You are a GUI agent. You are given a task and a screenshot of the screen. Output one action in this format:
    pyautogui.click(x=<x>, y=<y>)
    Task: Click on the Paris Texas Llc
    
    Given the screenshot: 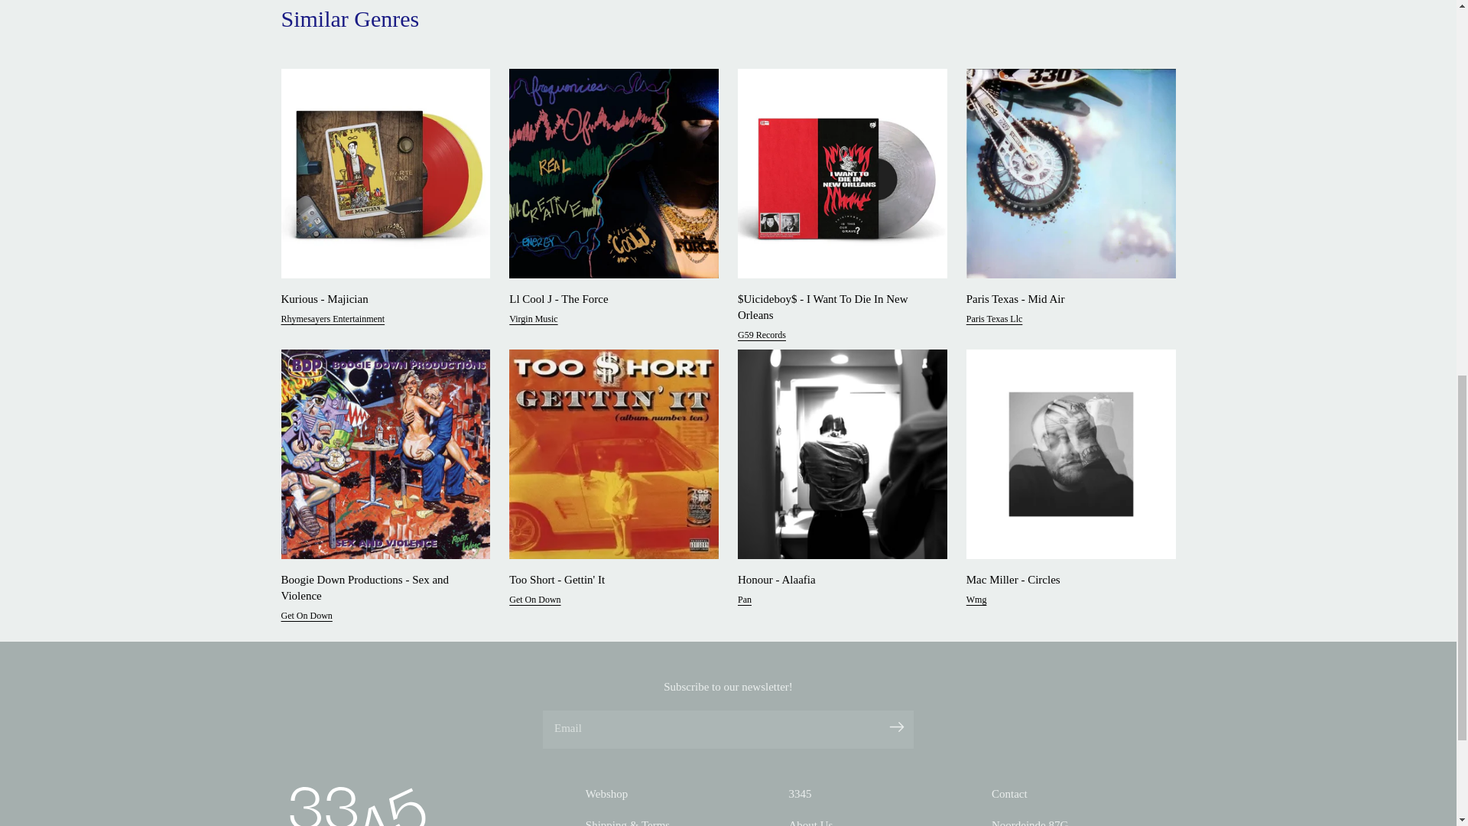 What is the action you would take?
    pyautogui.click(x=994, y=323)
    